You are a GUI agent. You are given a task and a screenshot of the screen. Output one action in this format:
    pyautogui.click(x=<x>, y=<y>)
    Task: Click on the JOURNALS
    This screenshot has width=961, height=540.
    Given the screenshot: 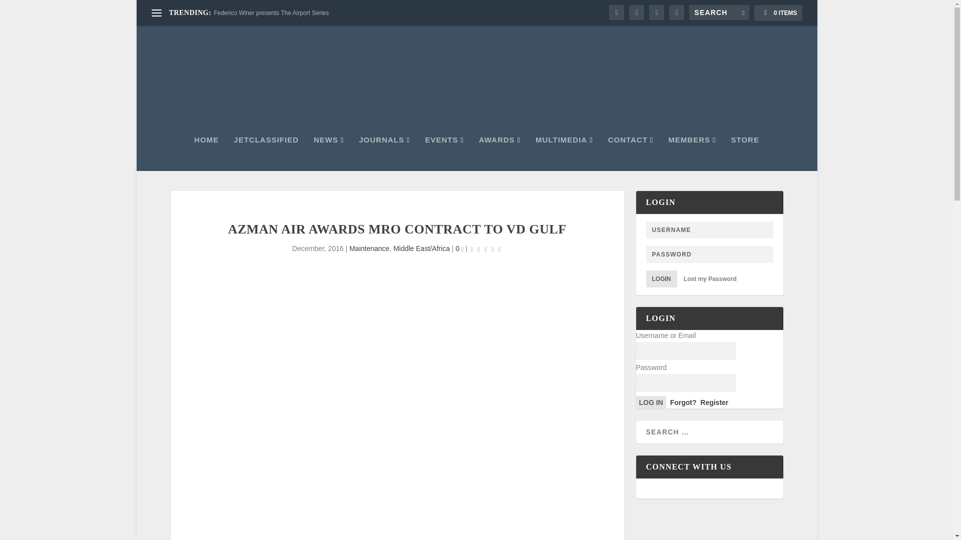 What is the action you would take?
    pyautogui.click(x=384, y=153)
    